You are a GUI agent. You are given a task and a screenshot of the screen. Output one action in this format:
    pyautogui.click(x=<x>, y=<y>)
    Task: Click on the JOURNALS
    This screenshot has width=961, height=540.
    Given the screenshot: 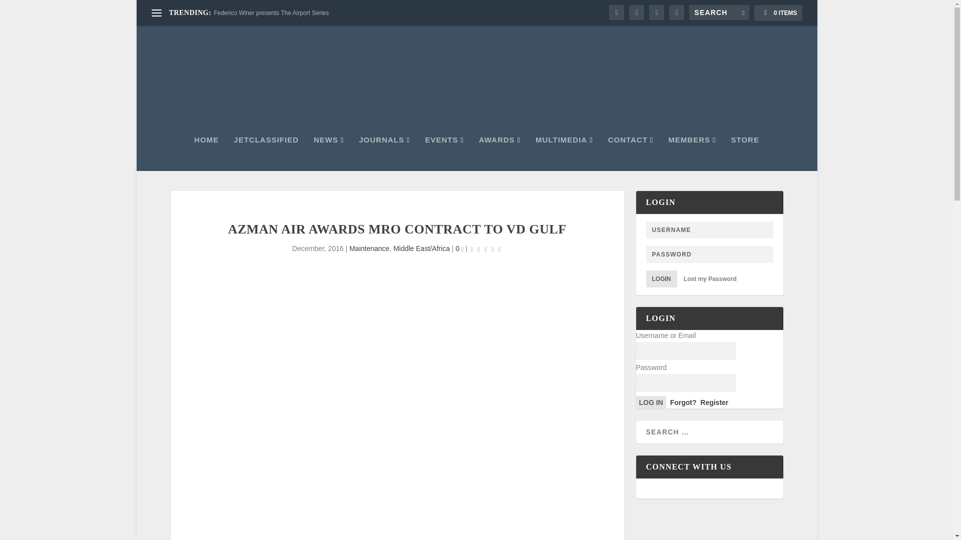 What is the action you would take?
    pyautogui.click(x=384, y=153)
    